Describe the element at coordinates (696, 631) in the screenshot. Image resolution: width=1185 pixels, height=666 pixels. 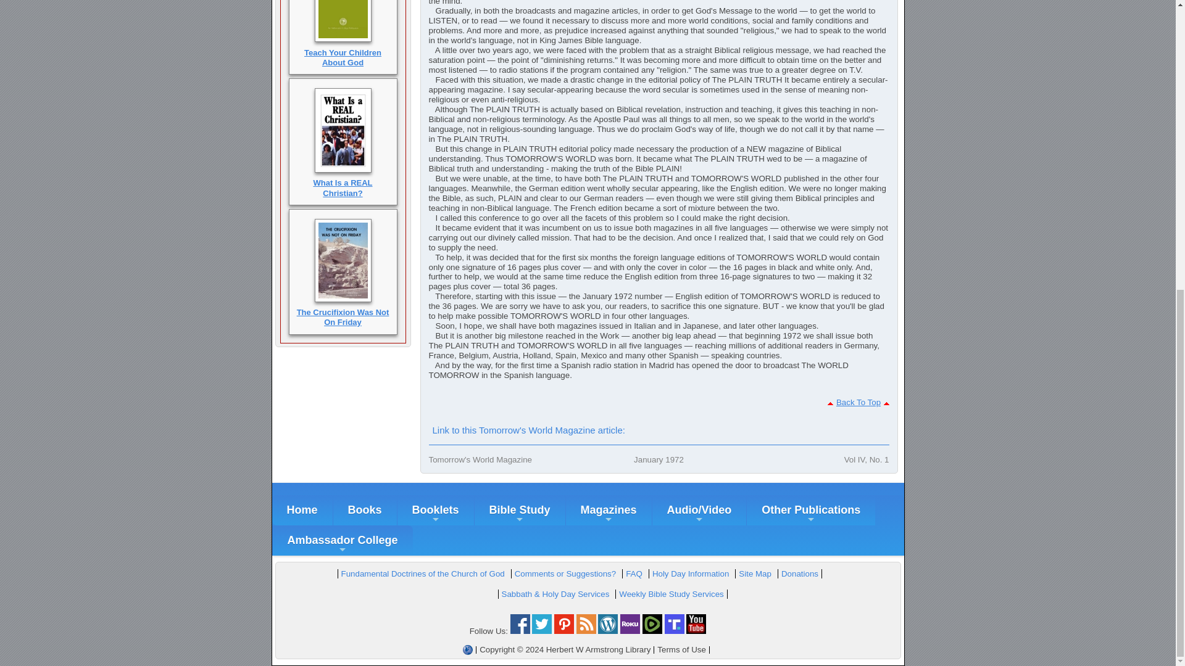
I see `HWALibrary - YouTube` at that location.